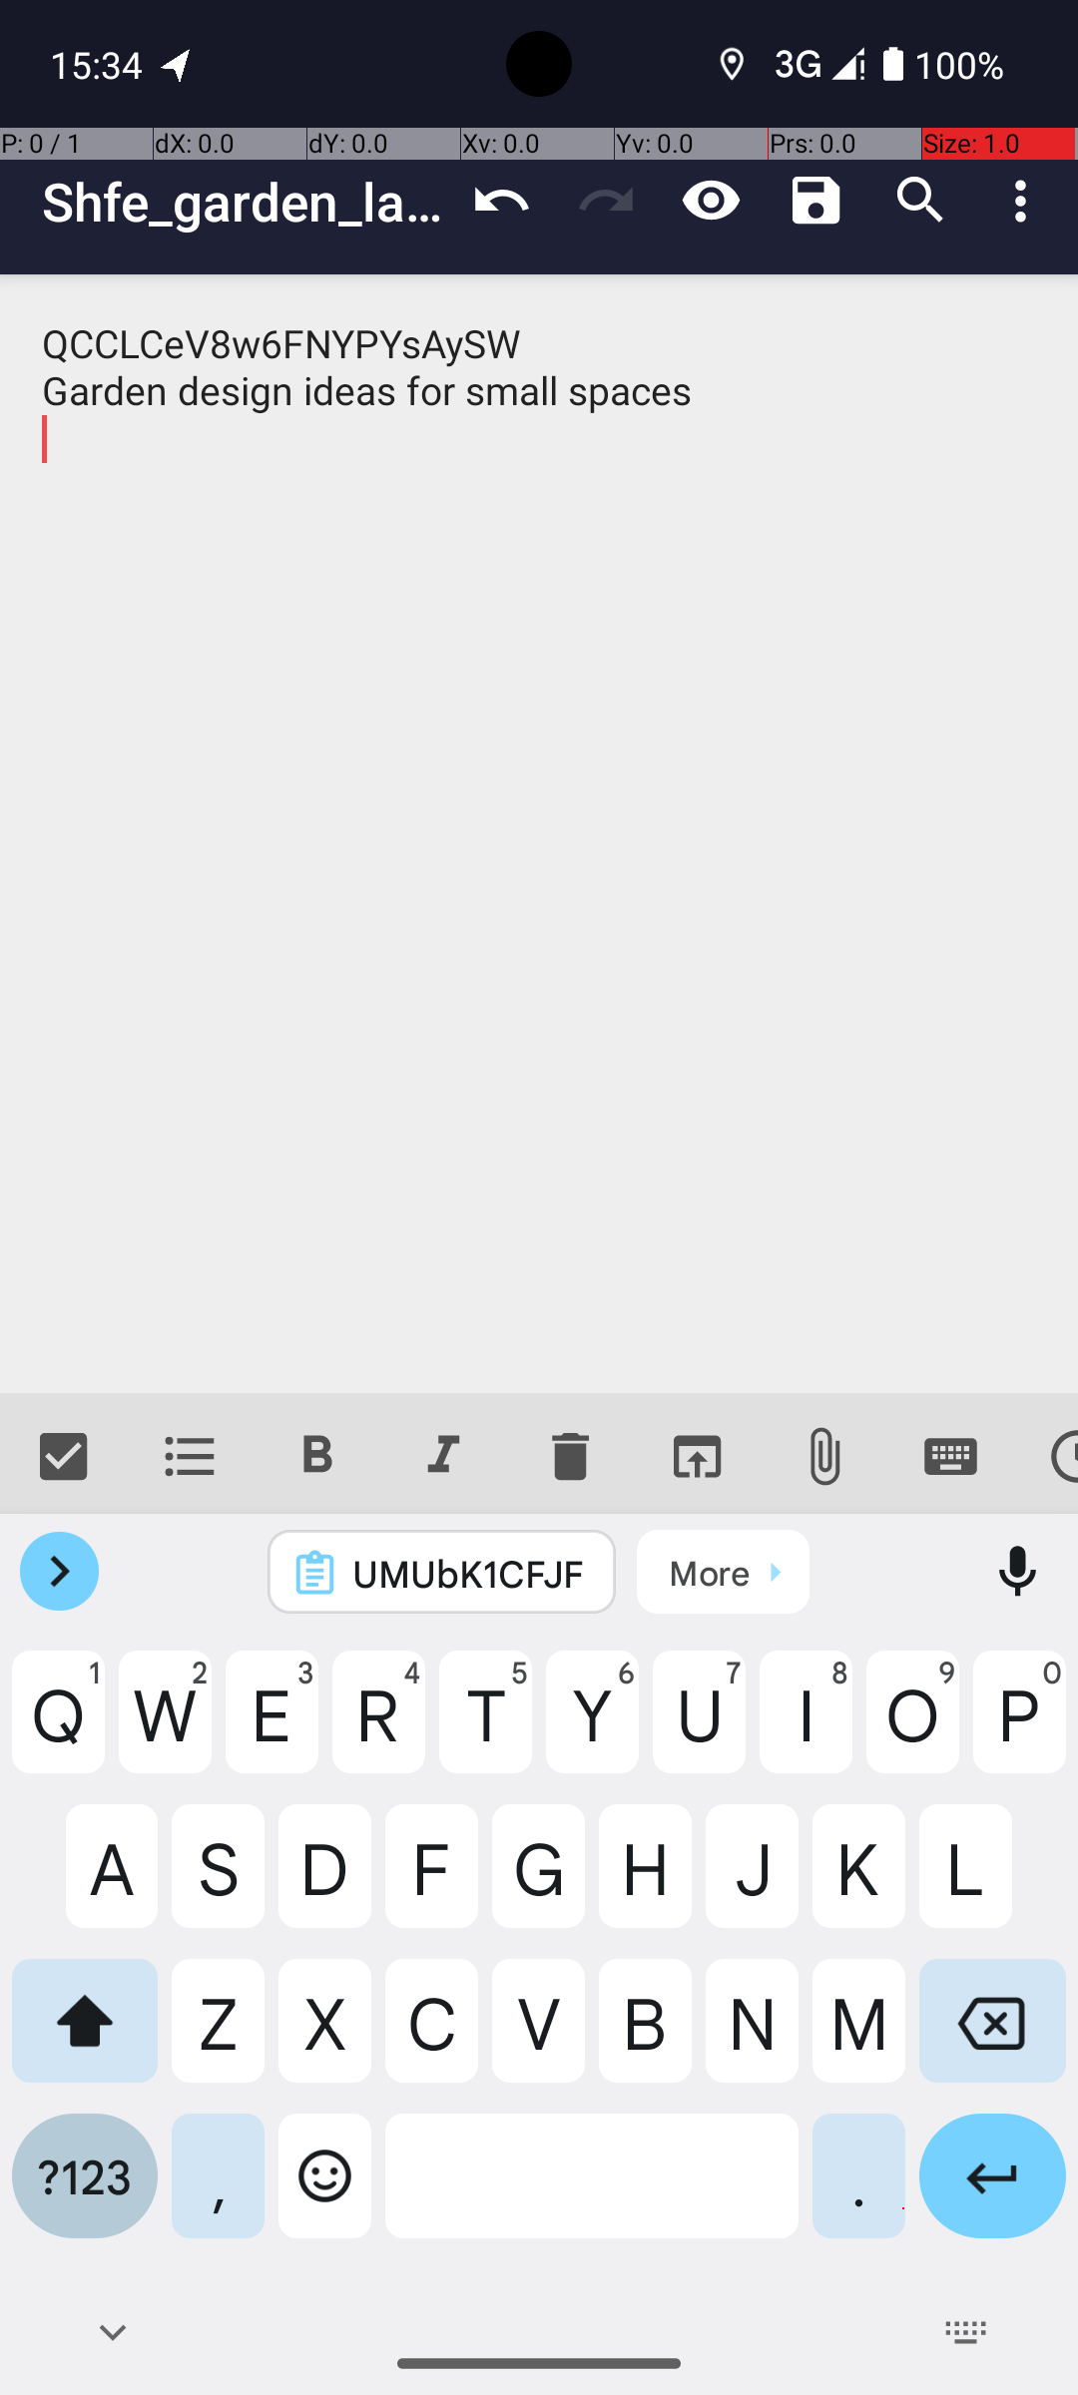  Describe the element at coordinates (218, 2036) in the screenshot. I see `Z` at that location.